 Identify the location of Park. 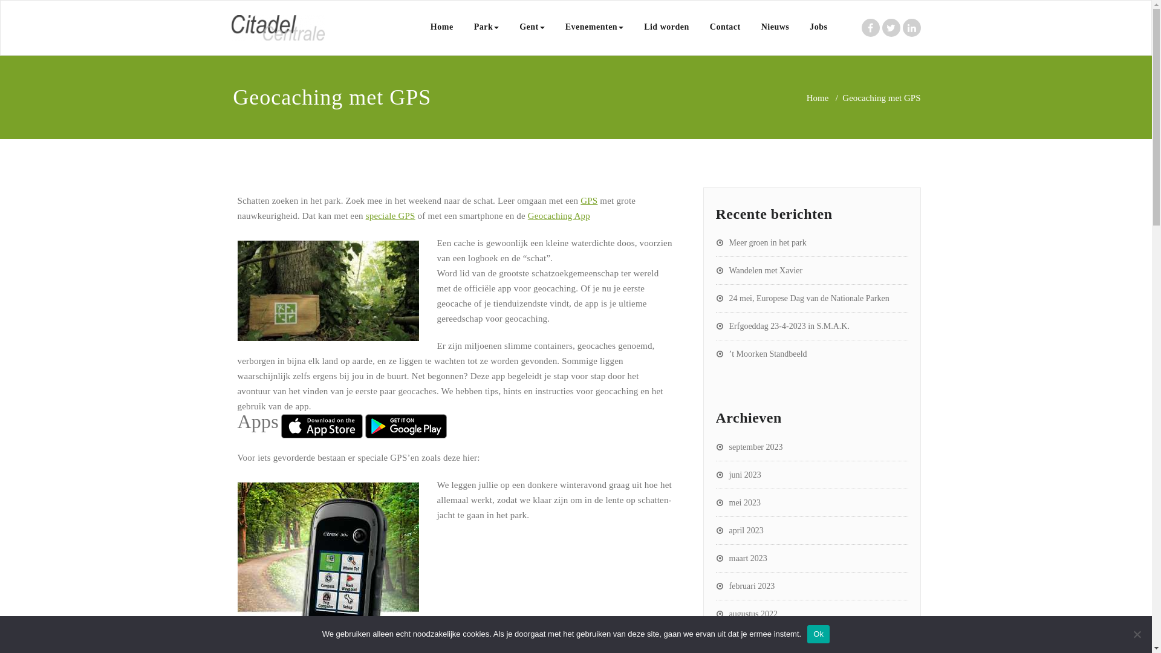
(487, 27).